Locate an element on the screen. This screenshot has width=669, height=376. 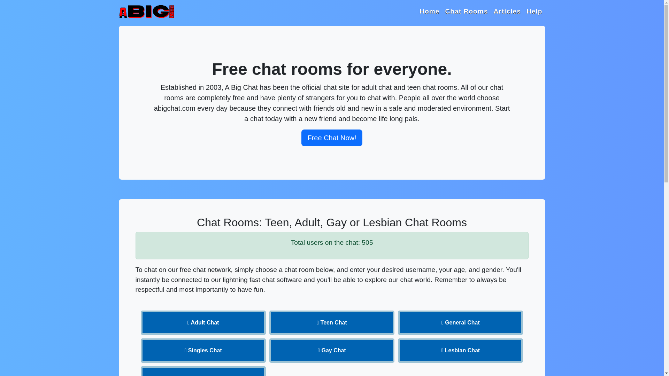
Teen Chat Room is located at coordinates (332, 323).